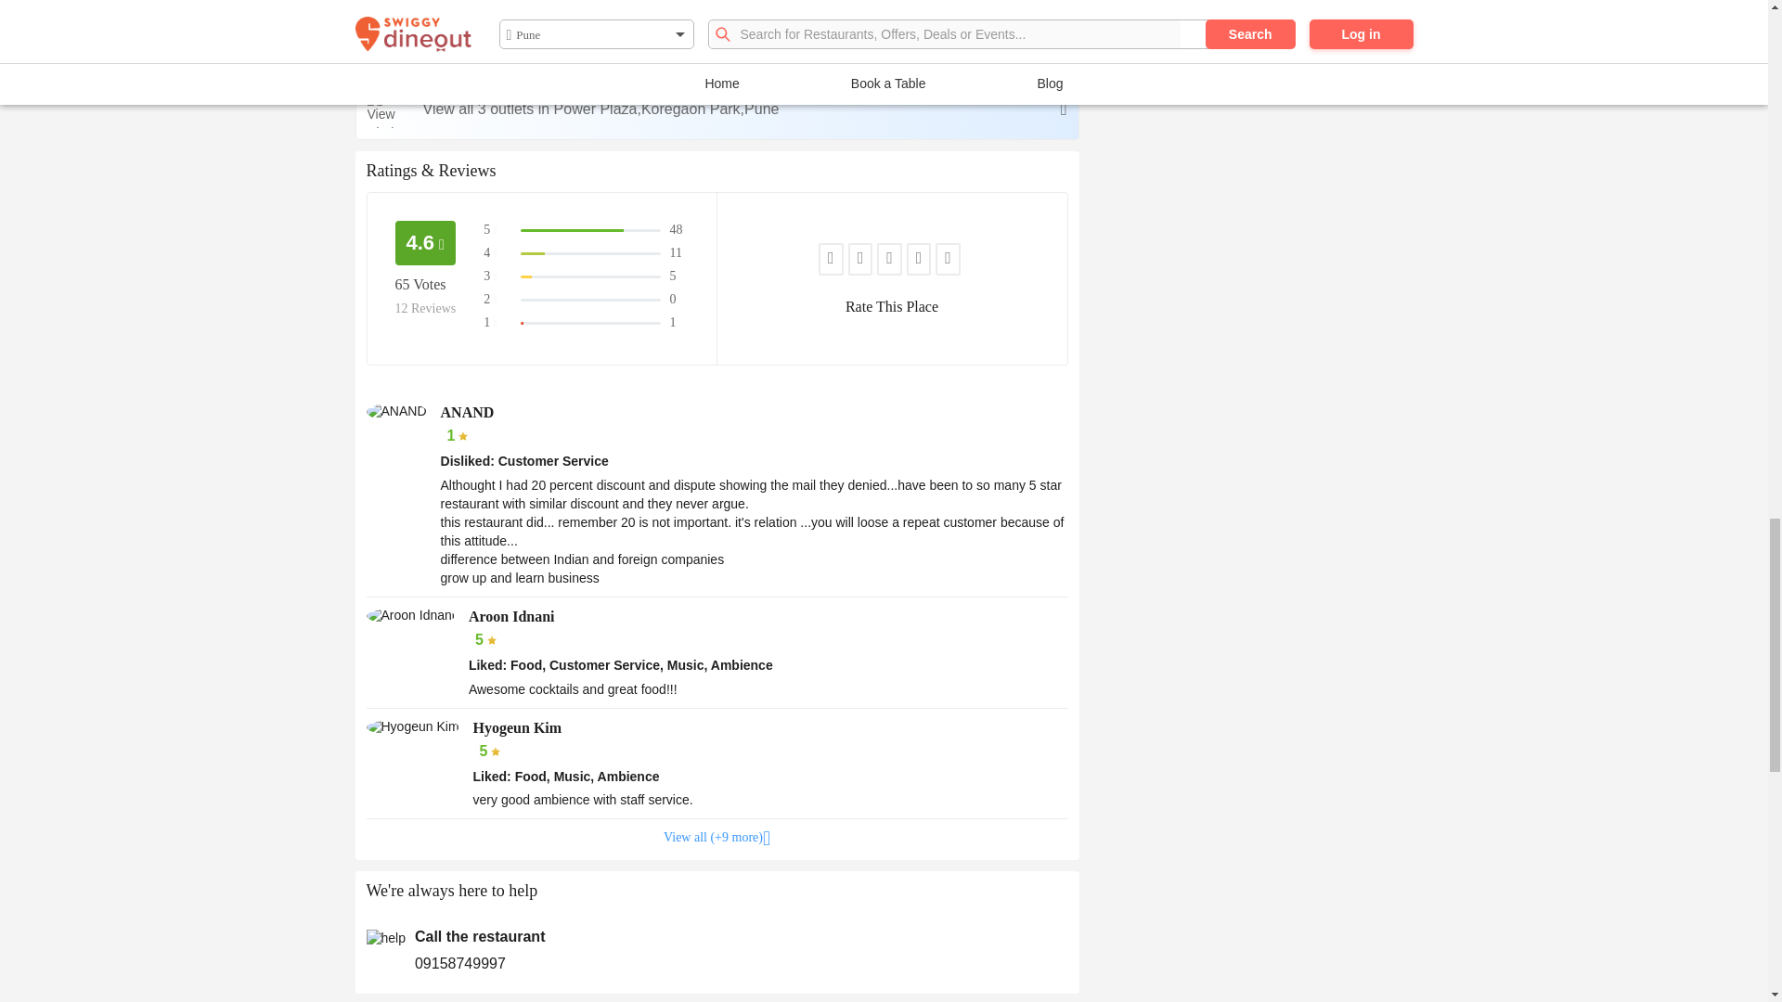  Describe the element at coordinates (384, 939) in the screenshot. I see `help` at that location.